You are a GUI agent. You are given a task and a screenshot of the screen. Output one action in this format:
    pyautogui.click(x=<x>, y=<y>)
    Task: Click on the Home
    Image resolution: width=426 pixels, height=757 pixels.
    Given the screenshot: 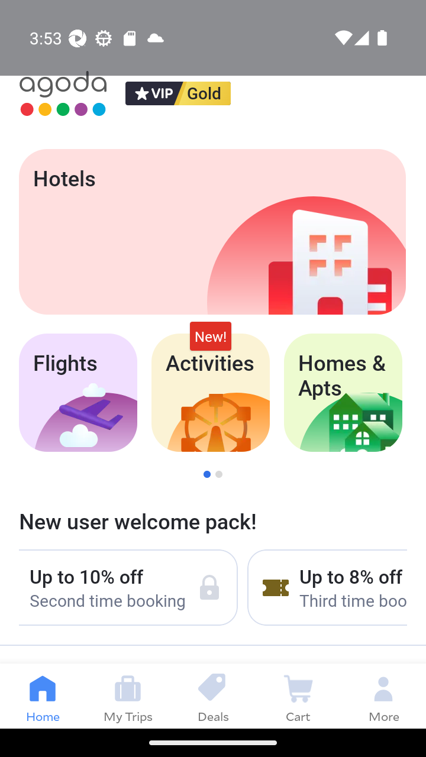 What is the action you would take?
    pyautogui.click(x=43, y=695)
    